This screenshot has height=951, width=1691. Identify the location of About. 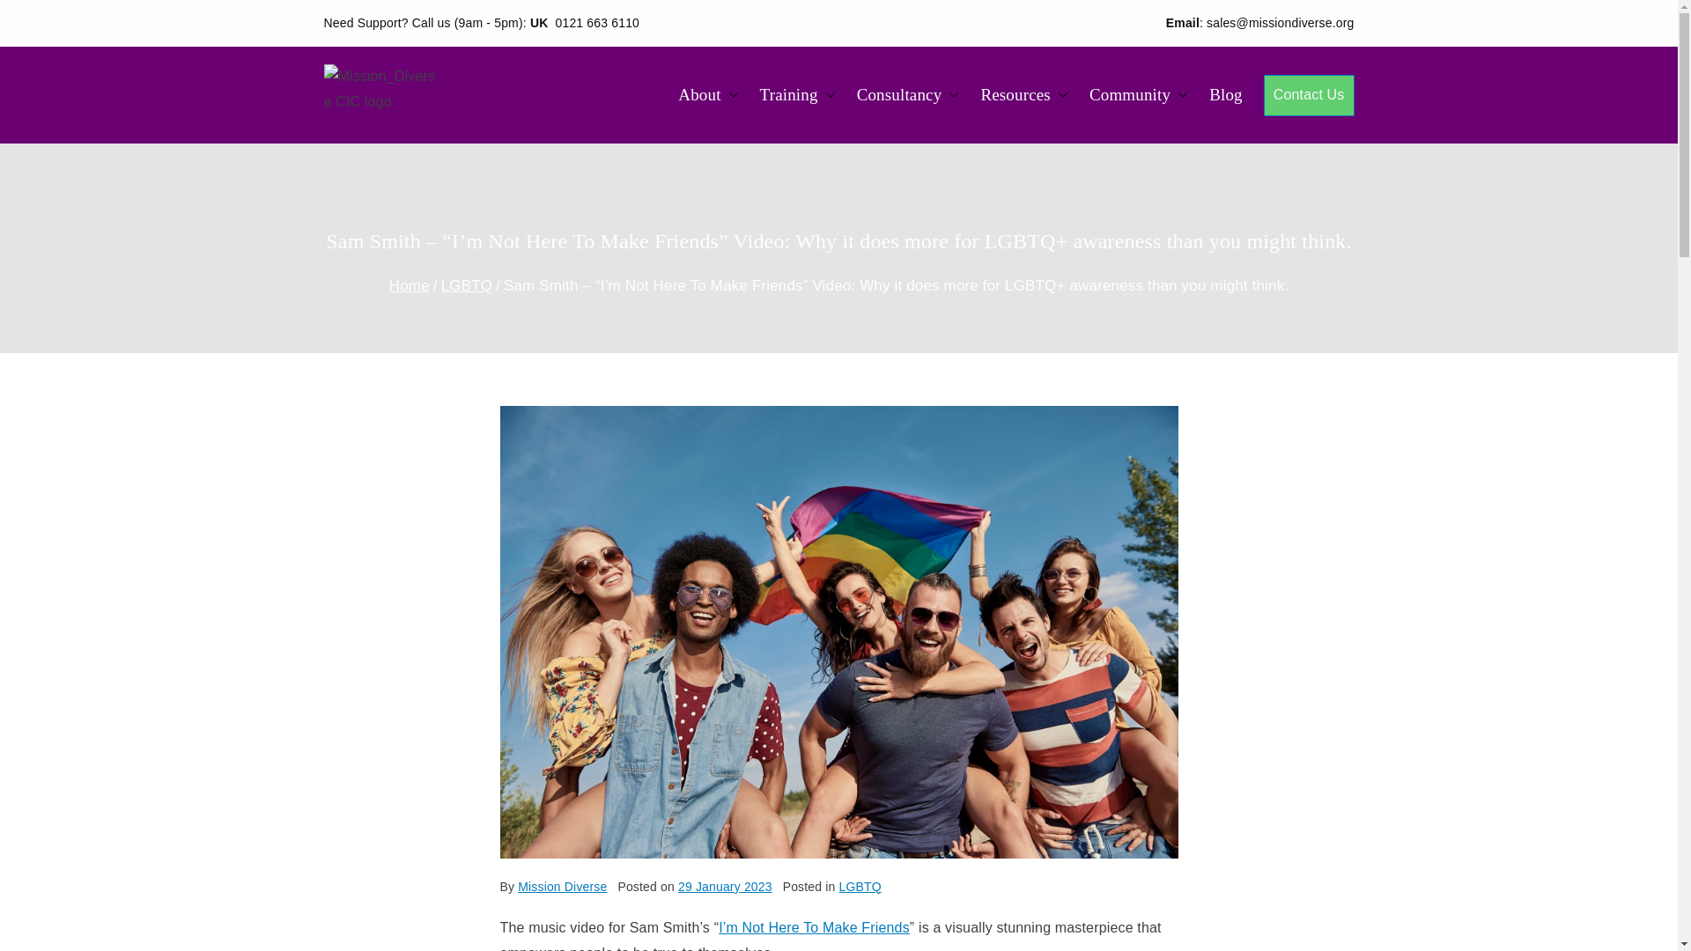
(707, 95).